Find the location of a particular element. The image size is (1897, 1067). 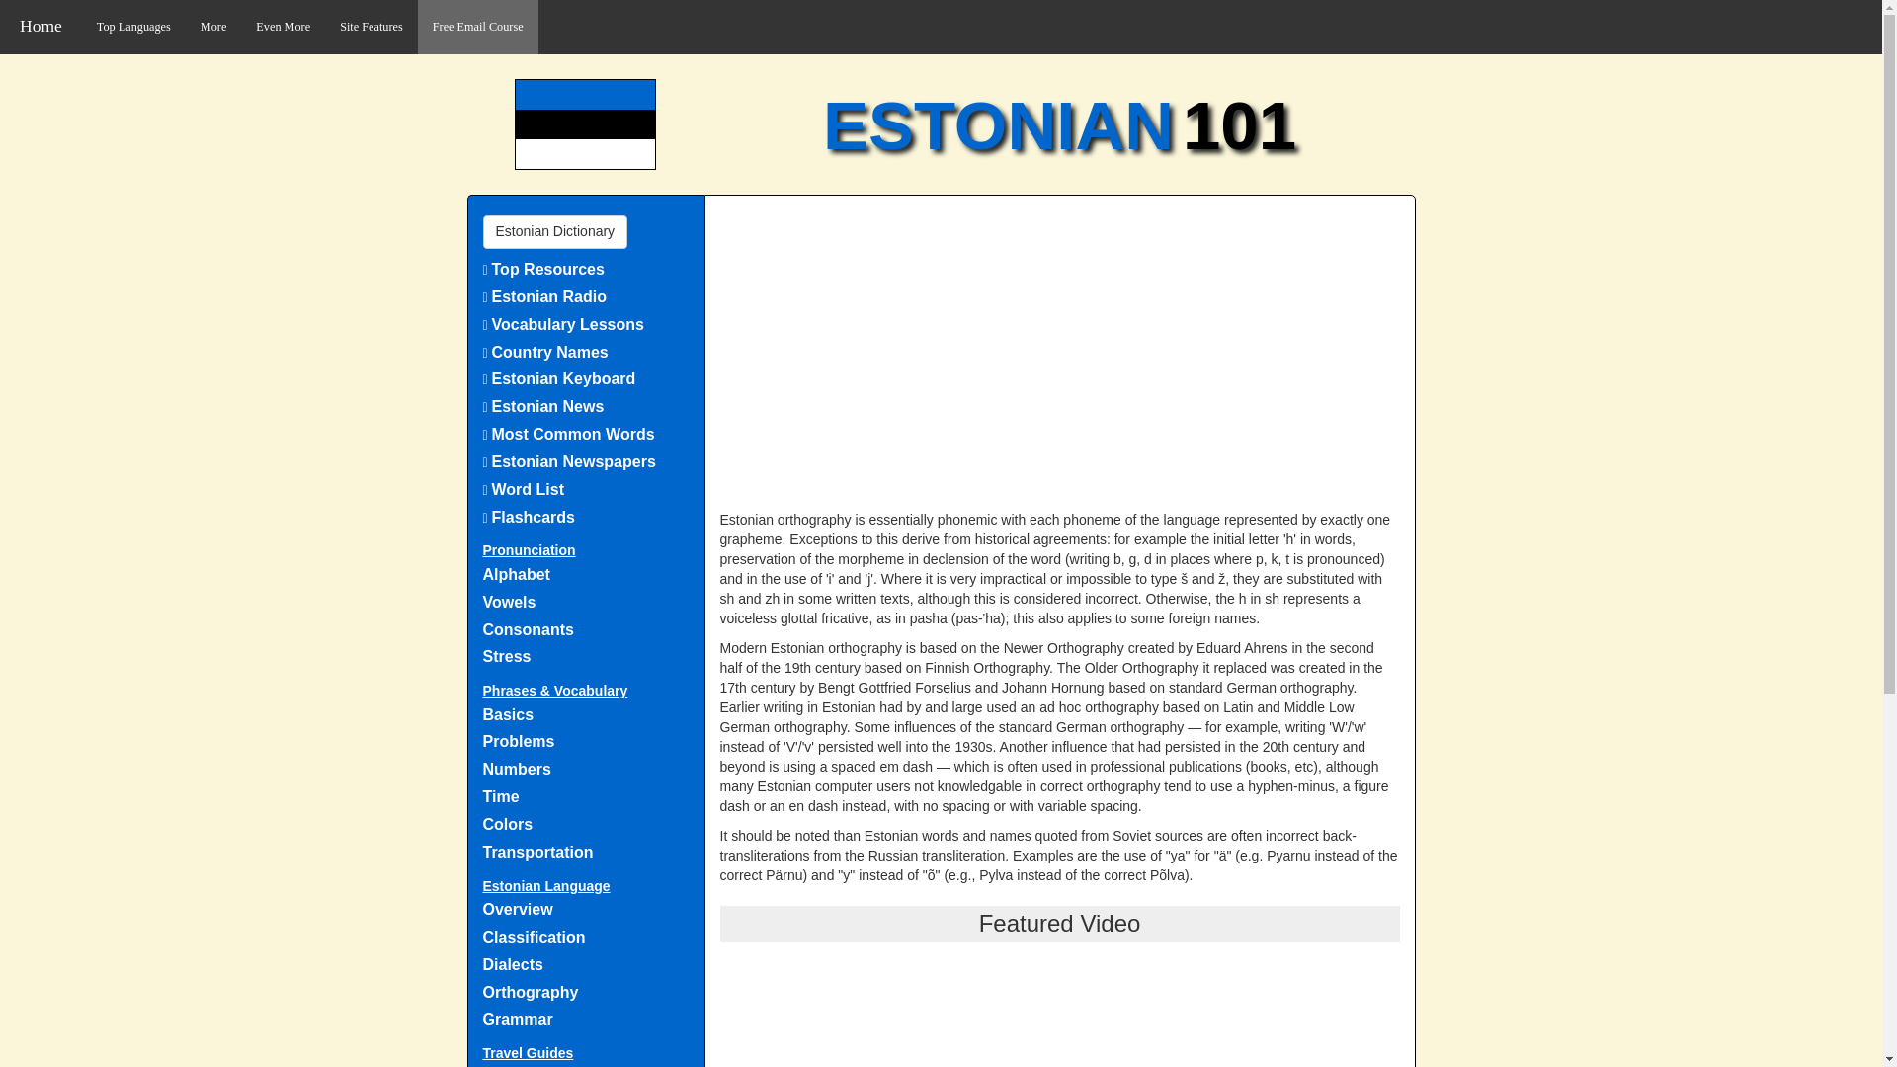

Top Languages is located at coordinates (133, 28).